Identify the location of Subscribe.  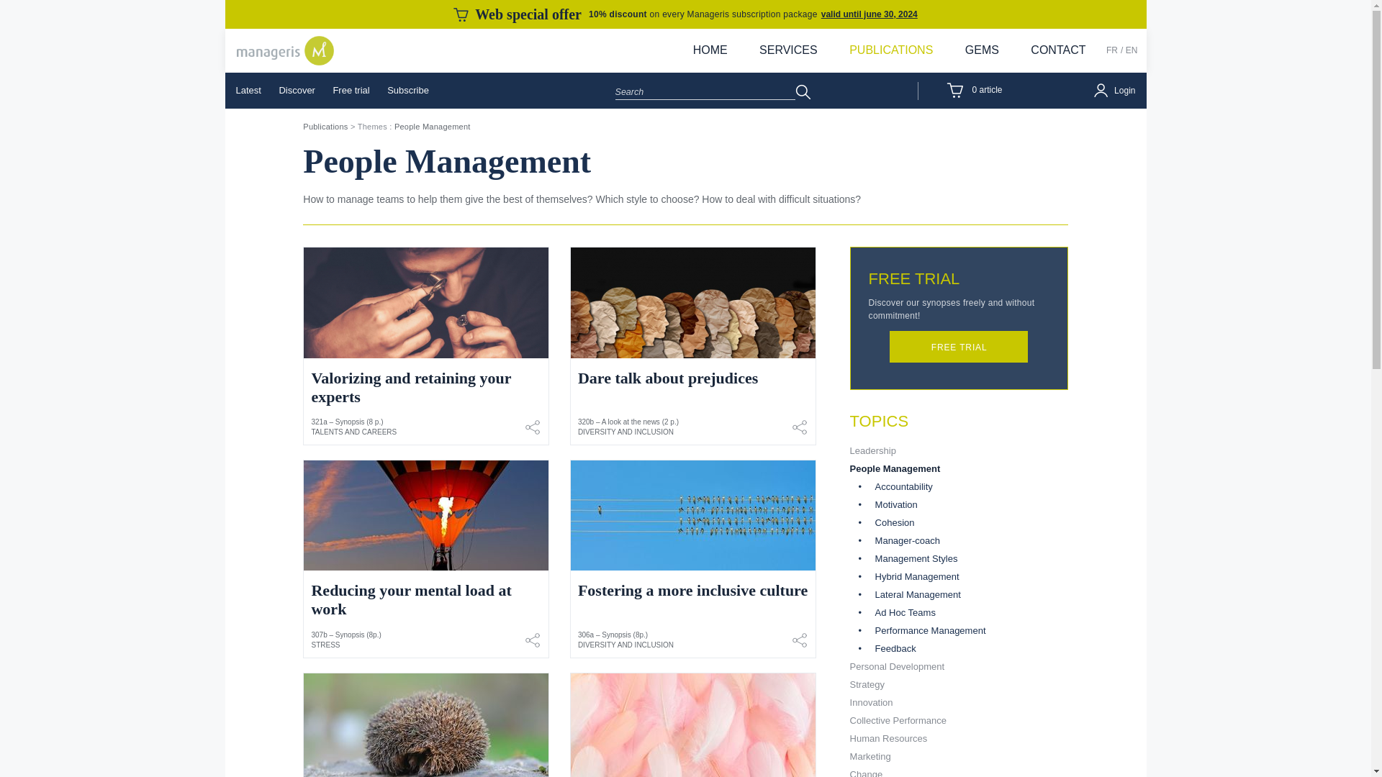
(408, 91).